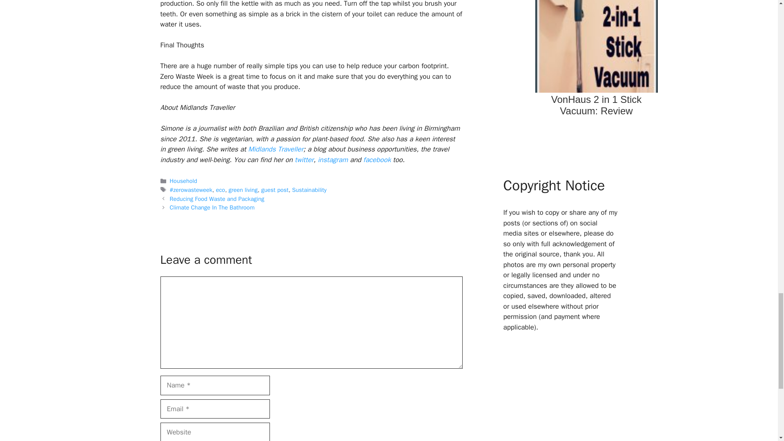 This screenshot has width=784, height=441. Describe the element at coordinates (309, 189) in the screenshot. I see `Sustainability` at that location.